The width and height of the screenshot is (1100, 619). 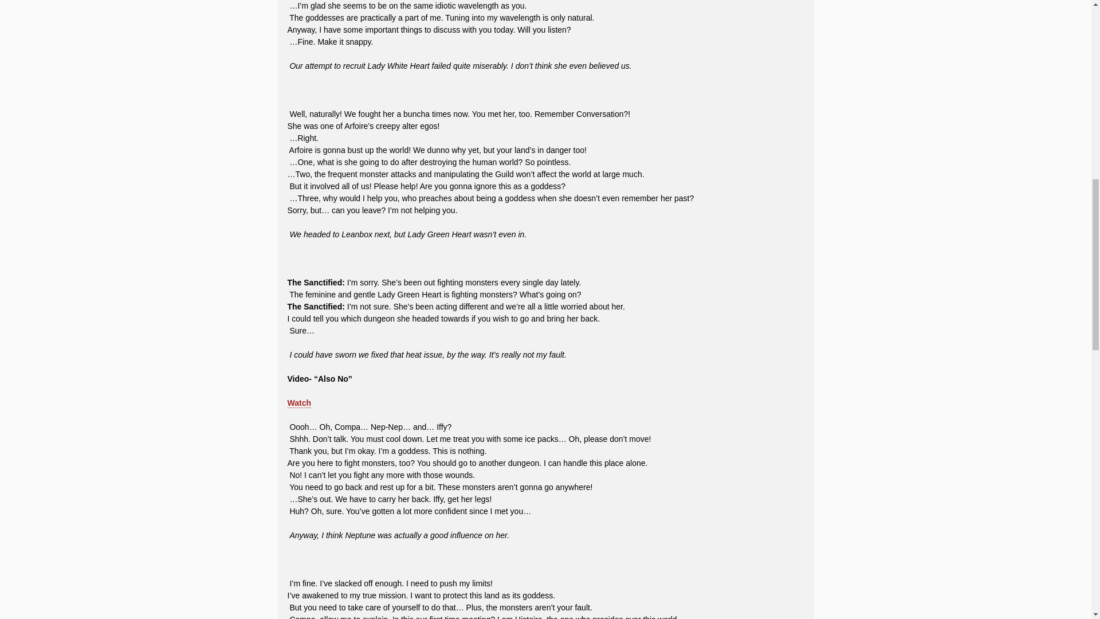 What do you see at coordinates (299, 409) in the screenshot?
I see `Watch` at bounding box center [299, 409].